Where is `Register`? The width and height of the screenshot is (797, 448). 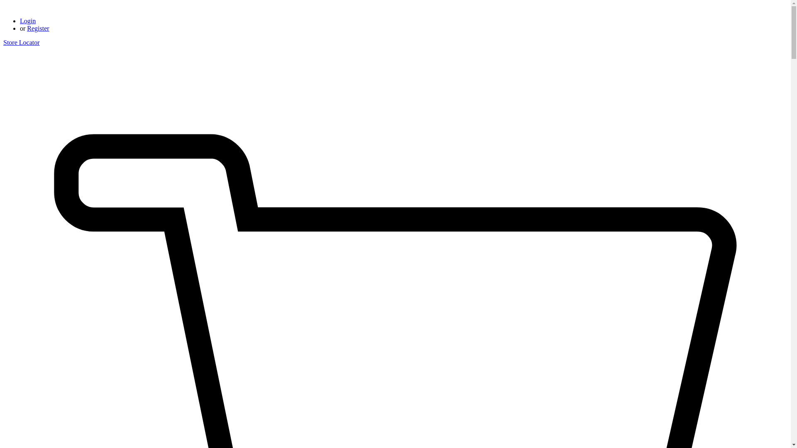
Register is located at coordinates (38, 28).